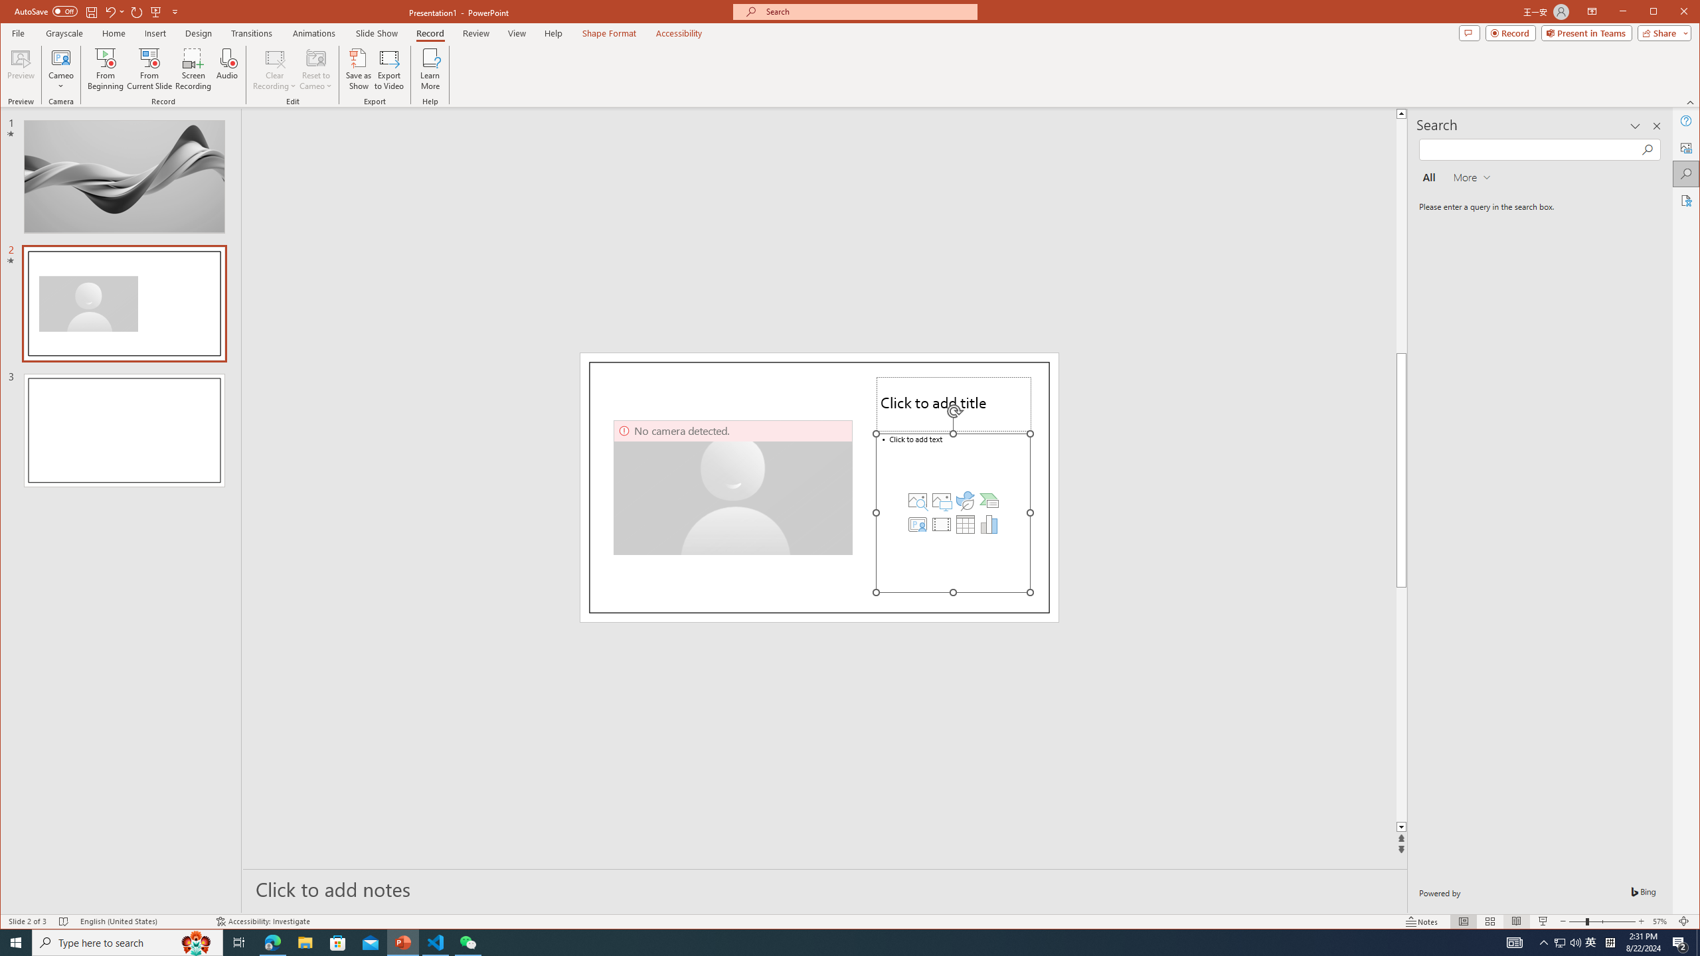  What do you see at coordinates (64, 33) in the screenshot?
I see `Grayscale` at bounding box center [64, 33].